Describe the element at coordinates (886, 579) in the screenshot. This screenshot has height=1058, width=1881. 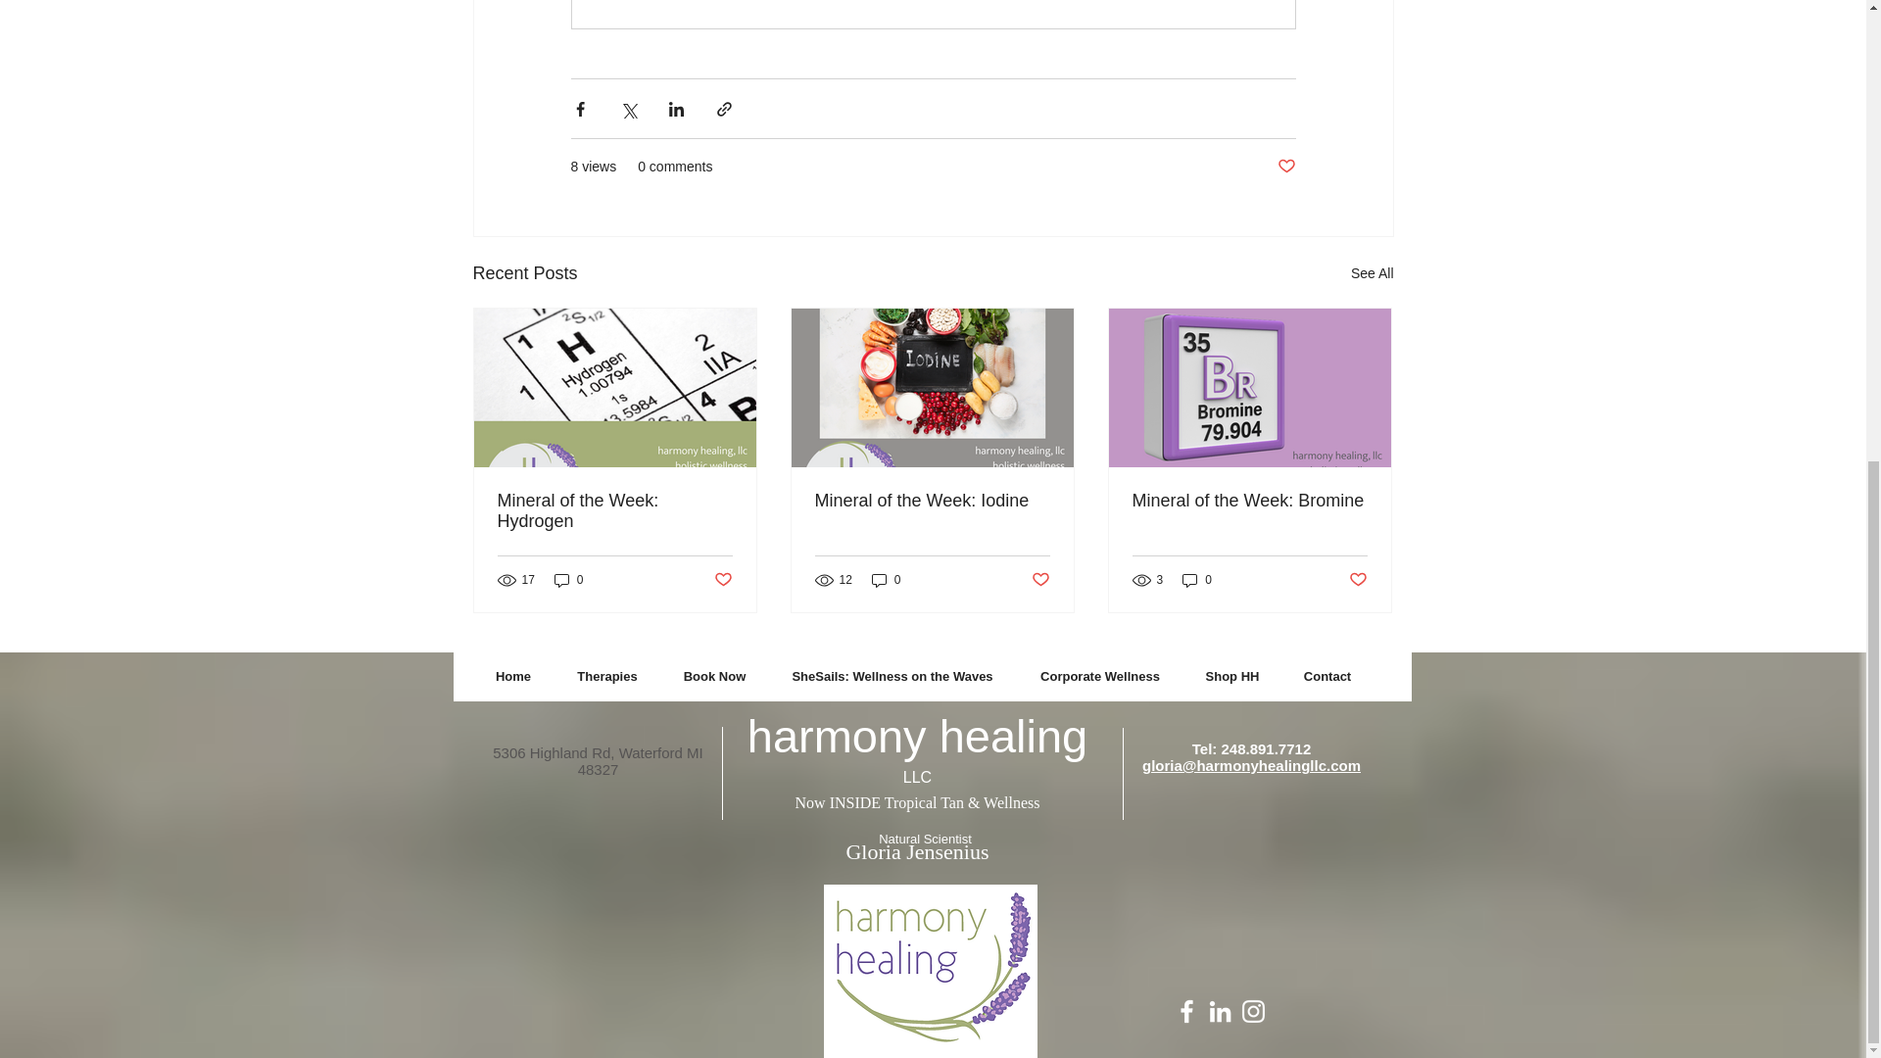
I see `0` at that location.